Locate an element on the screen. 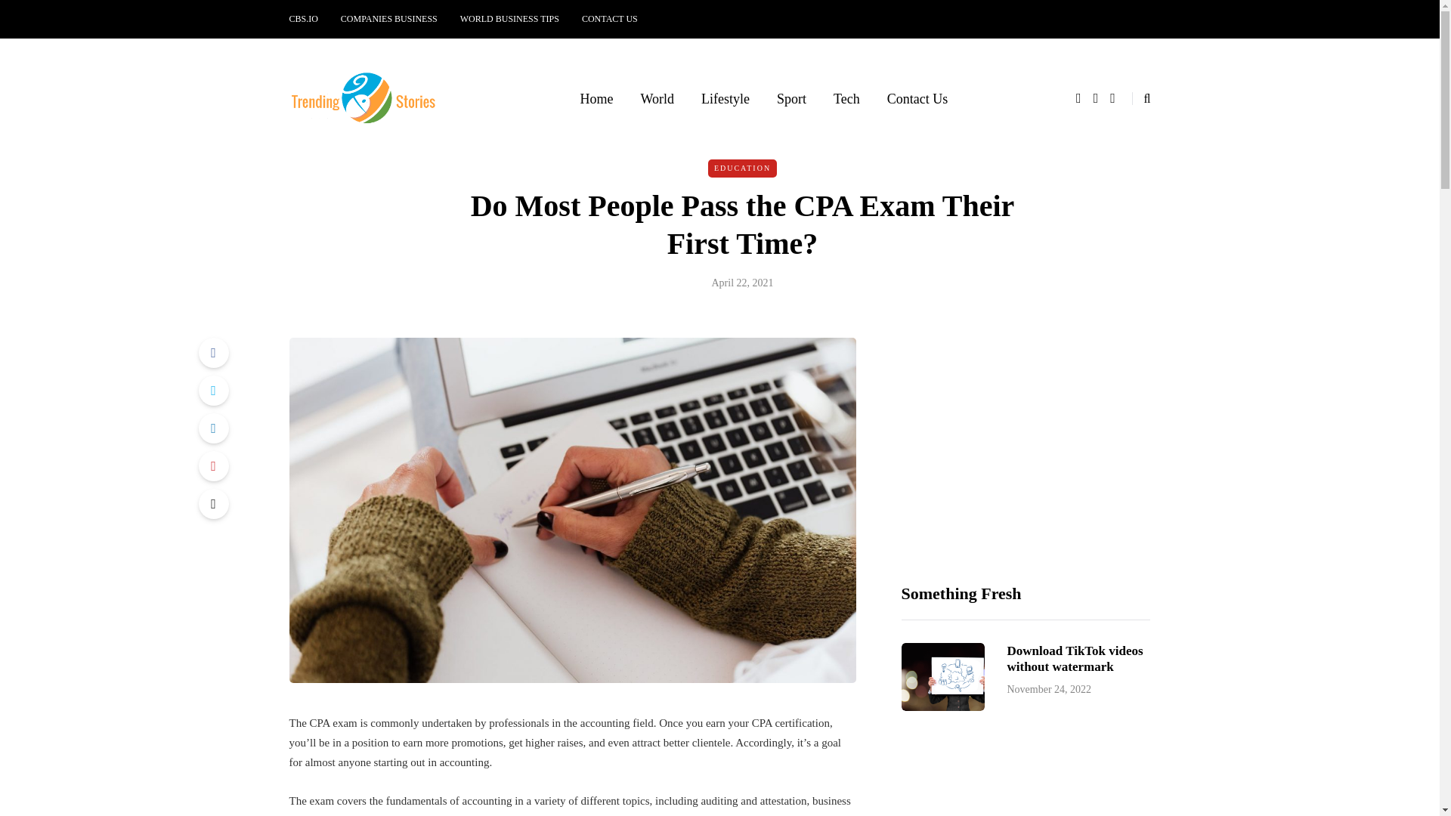 This screenshot has height=816, width=1451. Home is located at coordinates (596, 98).